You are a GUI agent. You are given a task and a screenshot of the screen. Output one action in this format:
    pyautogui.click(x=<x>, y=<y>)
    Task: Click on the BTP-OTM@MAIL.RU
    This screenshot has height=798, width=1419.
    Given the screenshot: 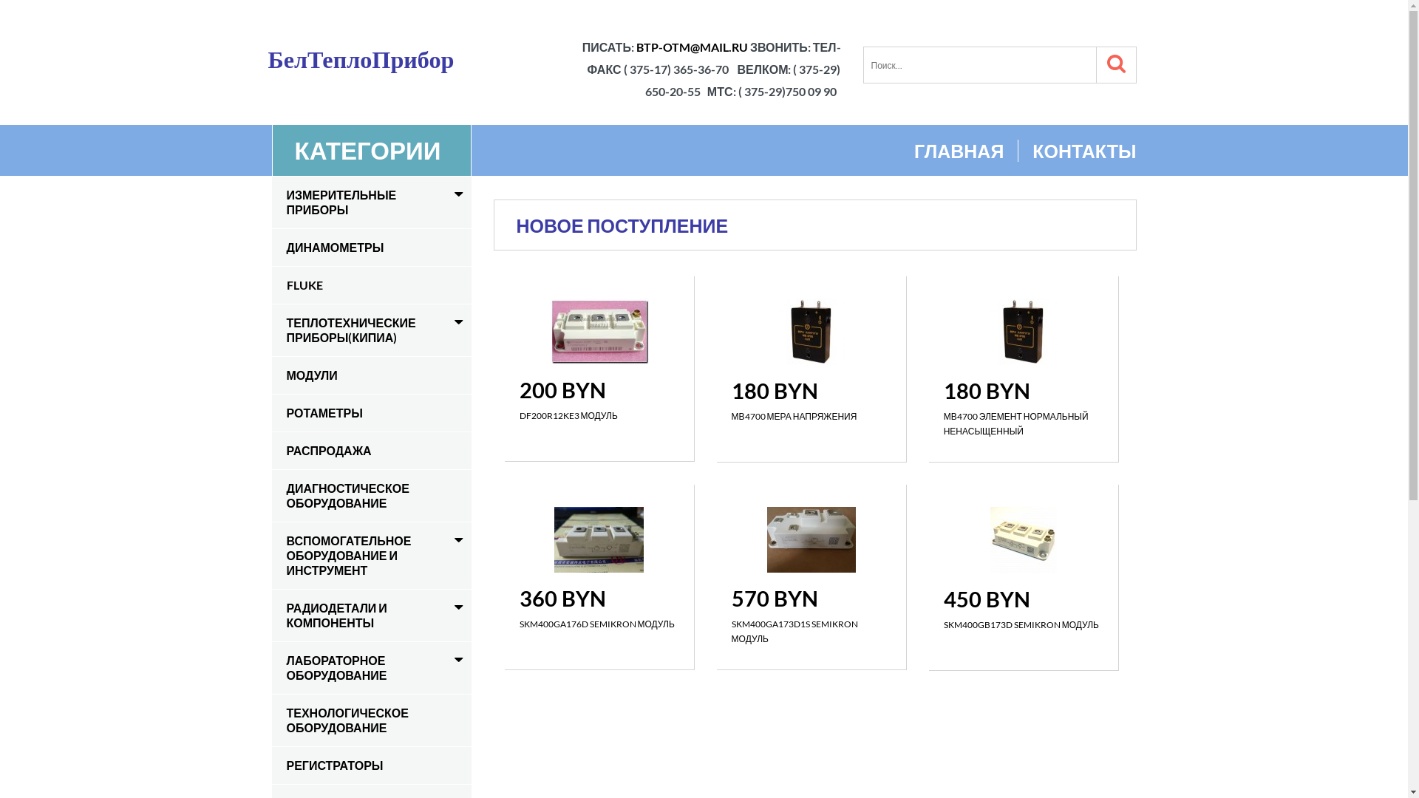 What is the action you would take?
    pyautogui.click(x=692, y=47)
    